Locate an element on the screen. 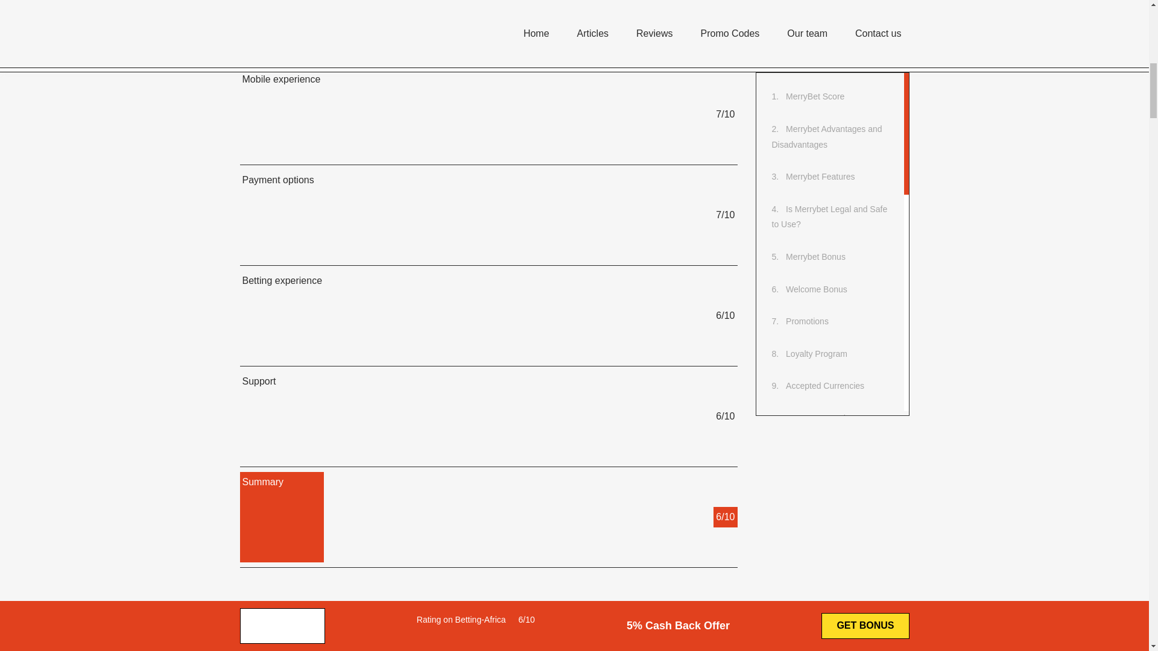 The height and width of the screenshot is (651, 1158). Casino Products is located at coordinates (821, 206).